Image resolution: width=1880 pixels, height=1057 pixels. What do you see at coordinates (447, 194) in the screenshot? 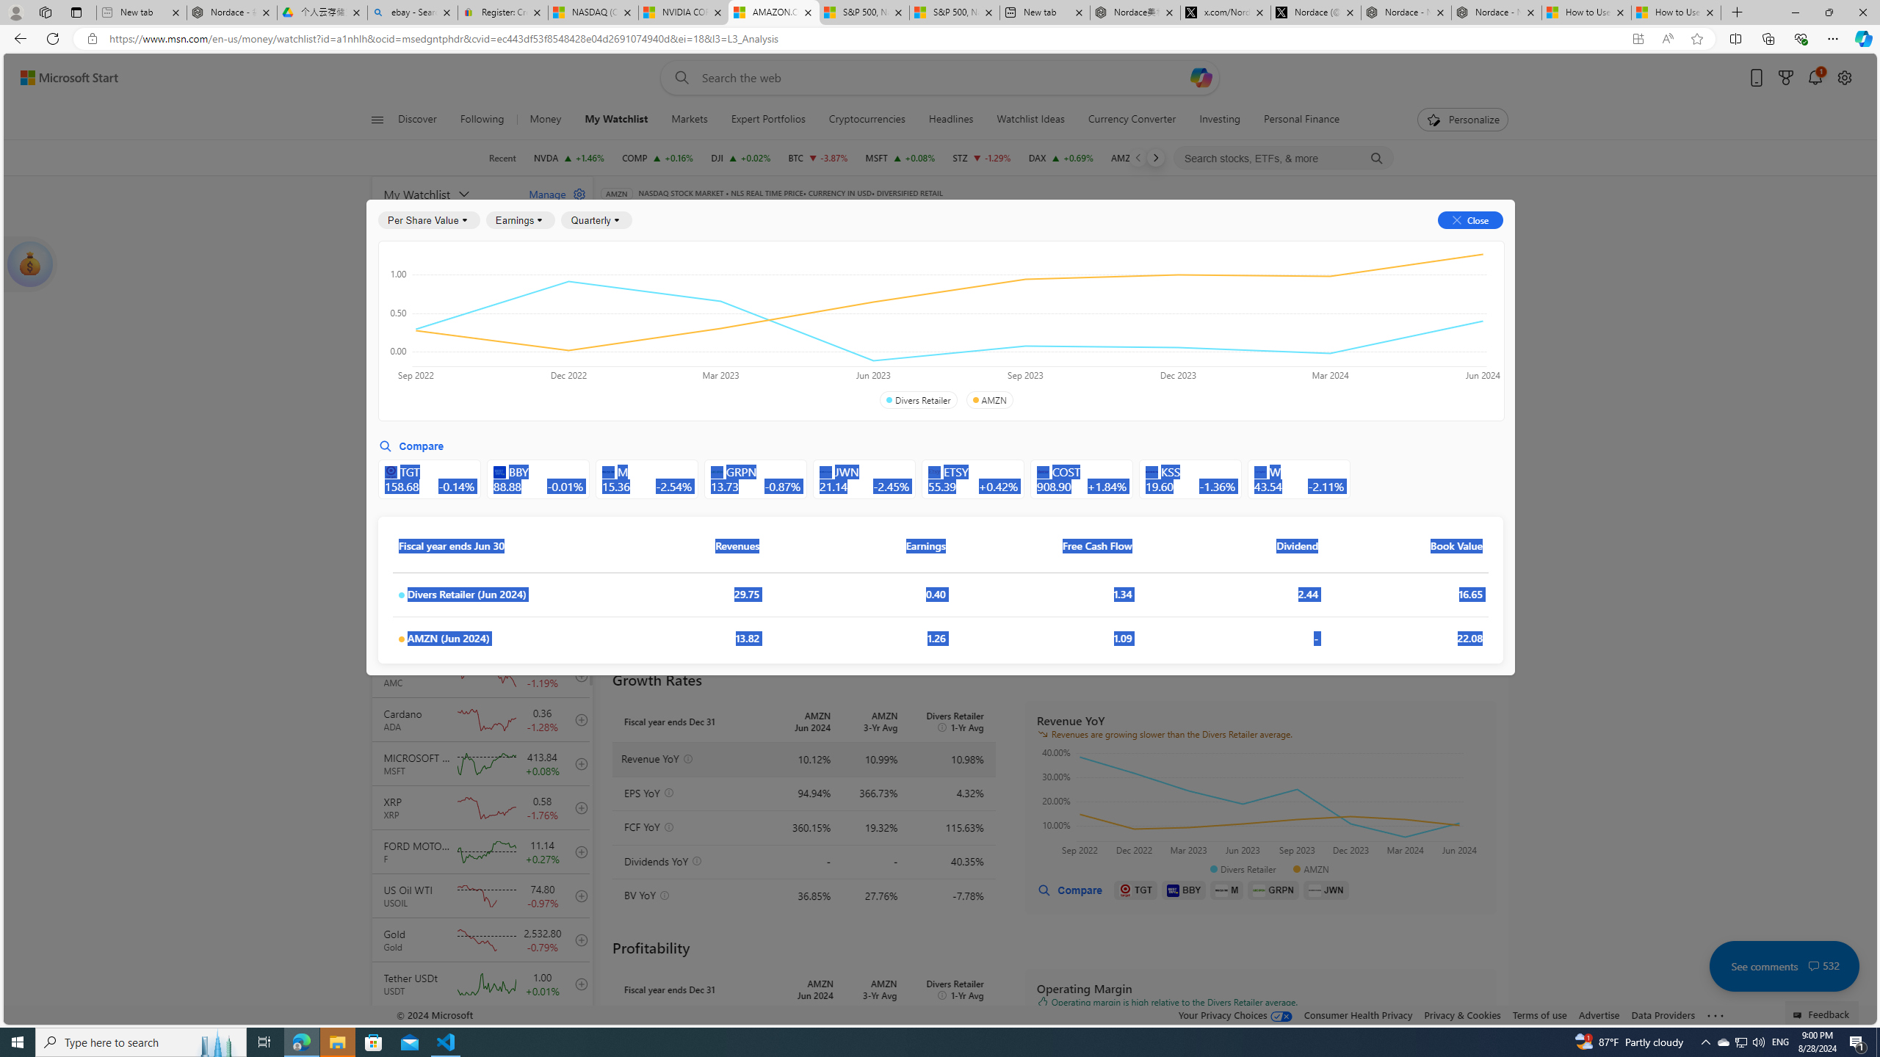
I see `My Watchlist` at bounding box center [447, 194].